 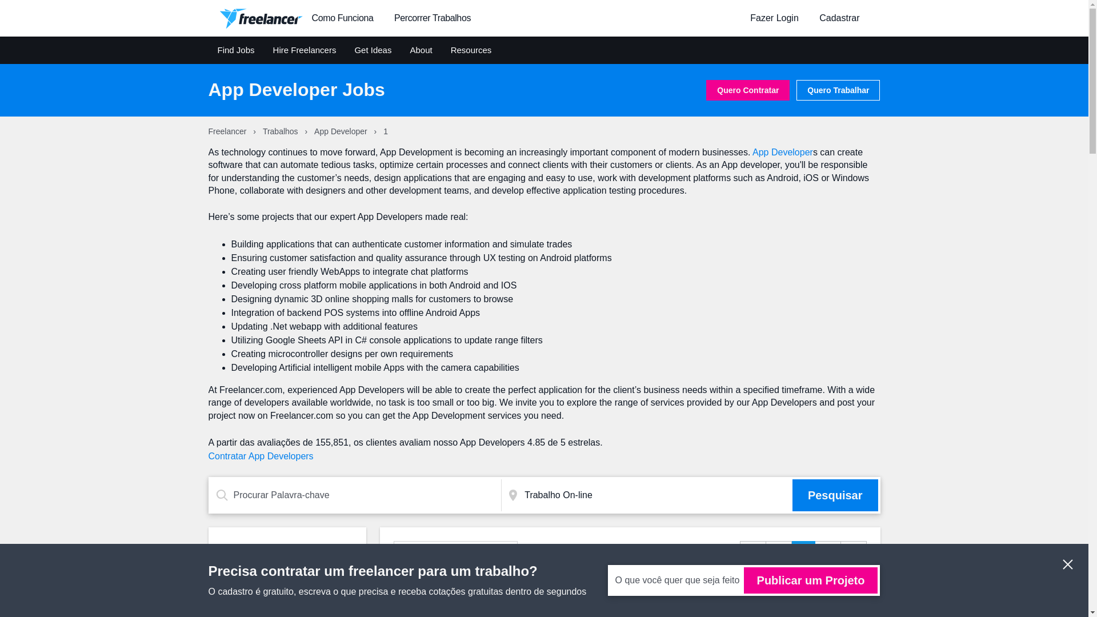 I want to click on Trabalhos, so click(x=282, y=131).